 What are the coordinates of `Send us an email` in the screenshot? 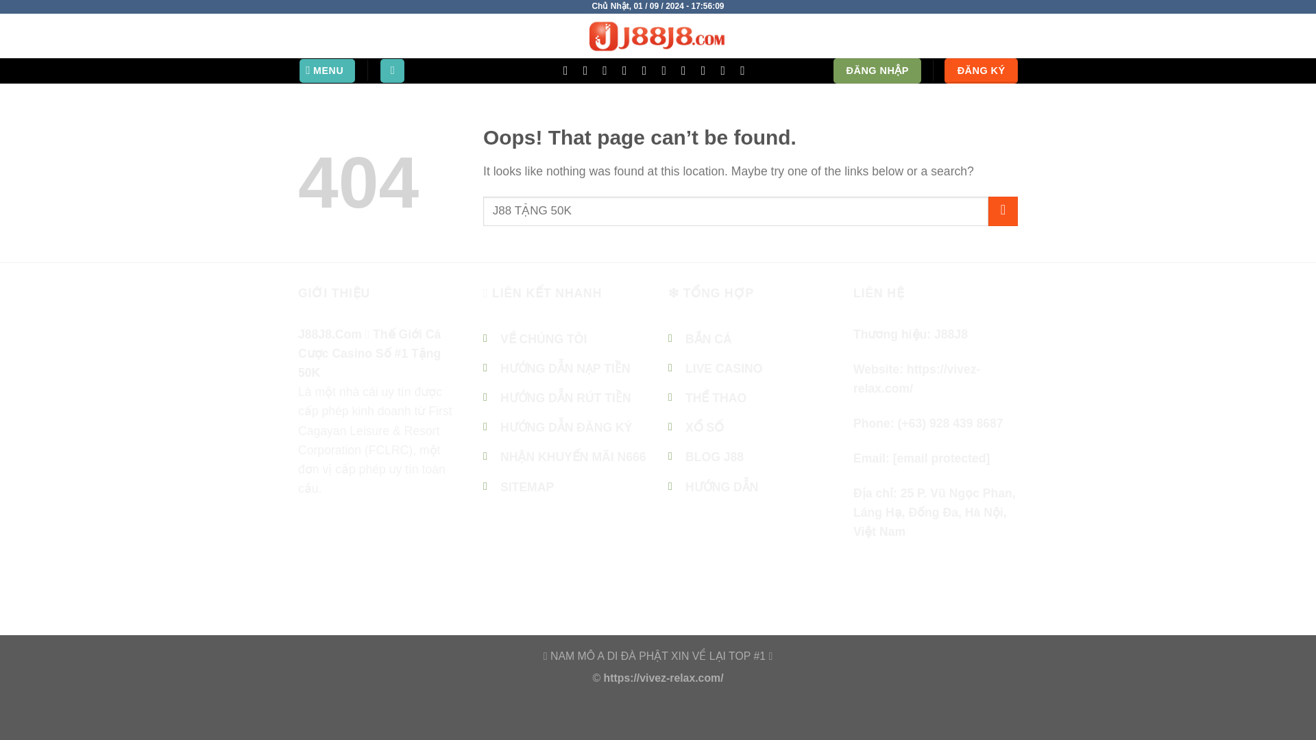 It's located at (609, 70).